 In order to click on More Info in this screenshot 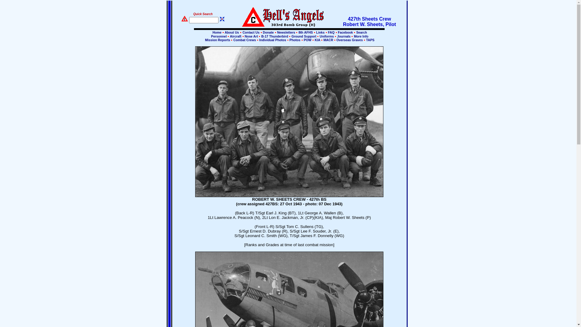, I will do `click(361, 36)`.